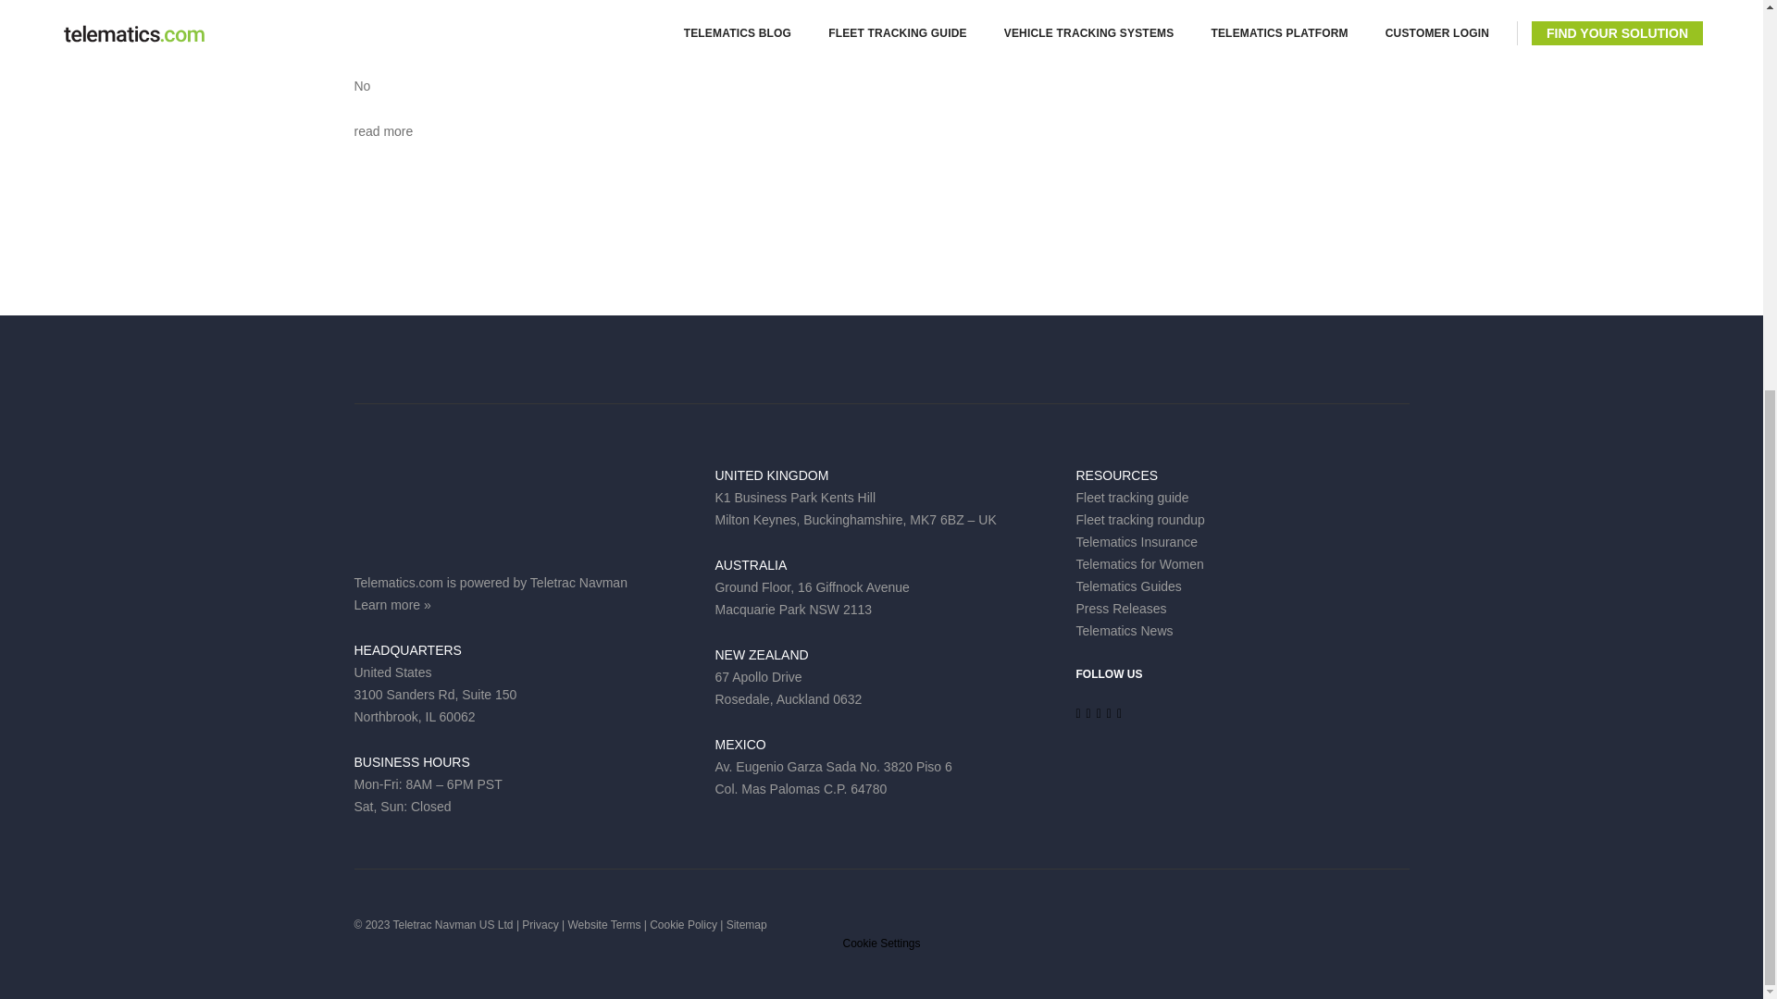  What do you see at coordinates (437, 505) in the screenshot?
I see `Fleet Management Software and GPS Tracking - Teletrac Navman` at bounding box center [437, 505].